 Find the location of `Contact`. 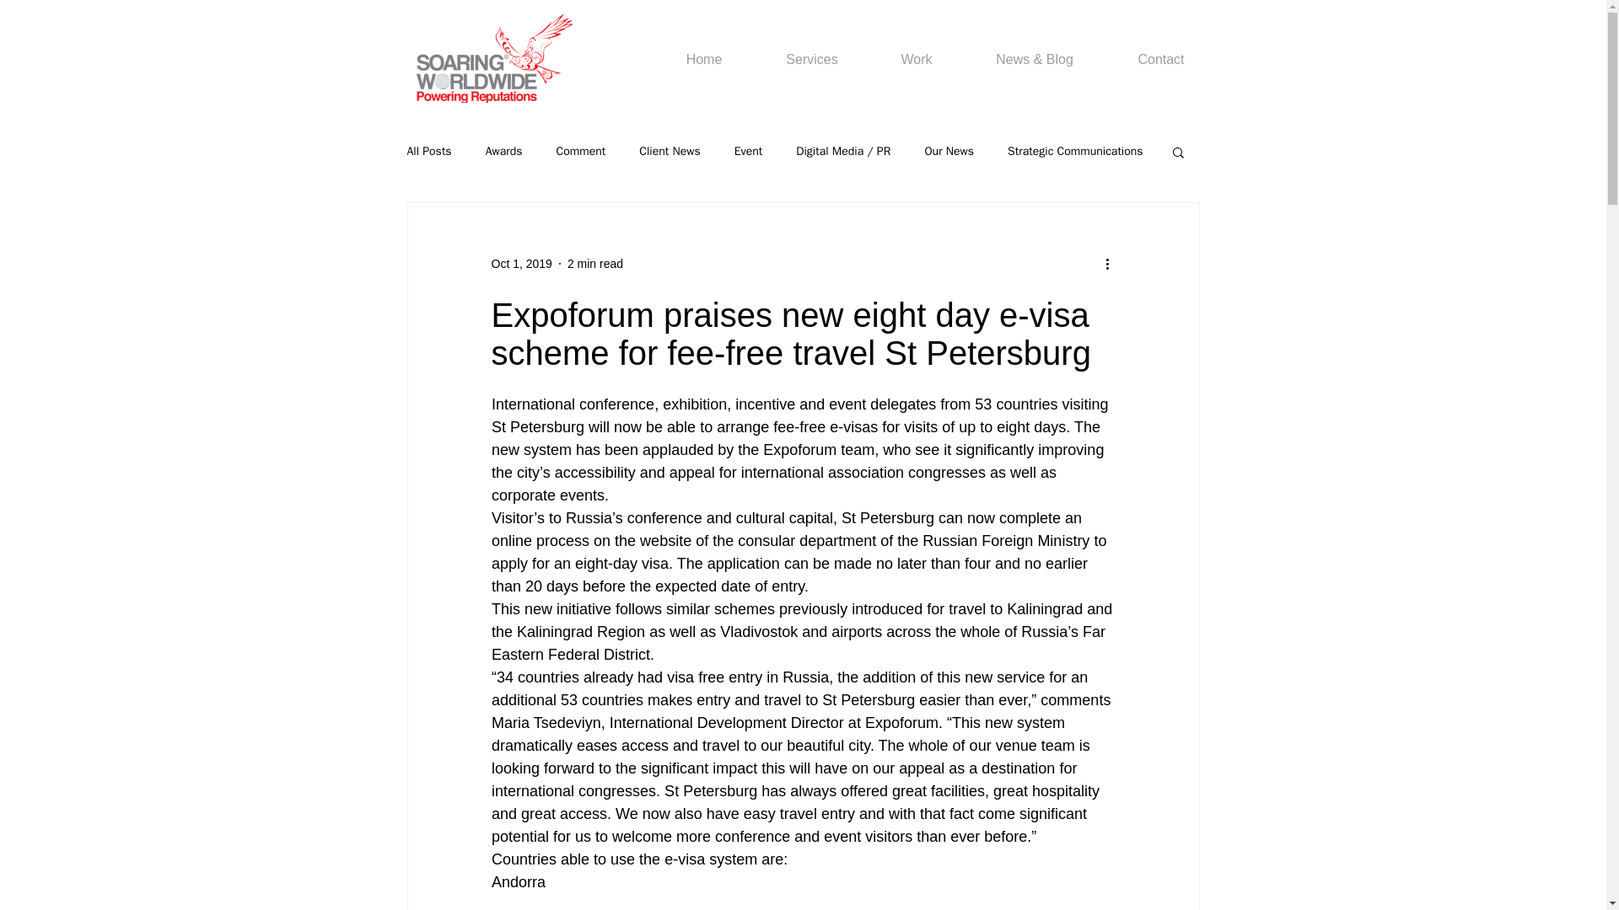

Contact is located at coordinates (1161, 60).